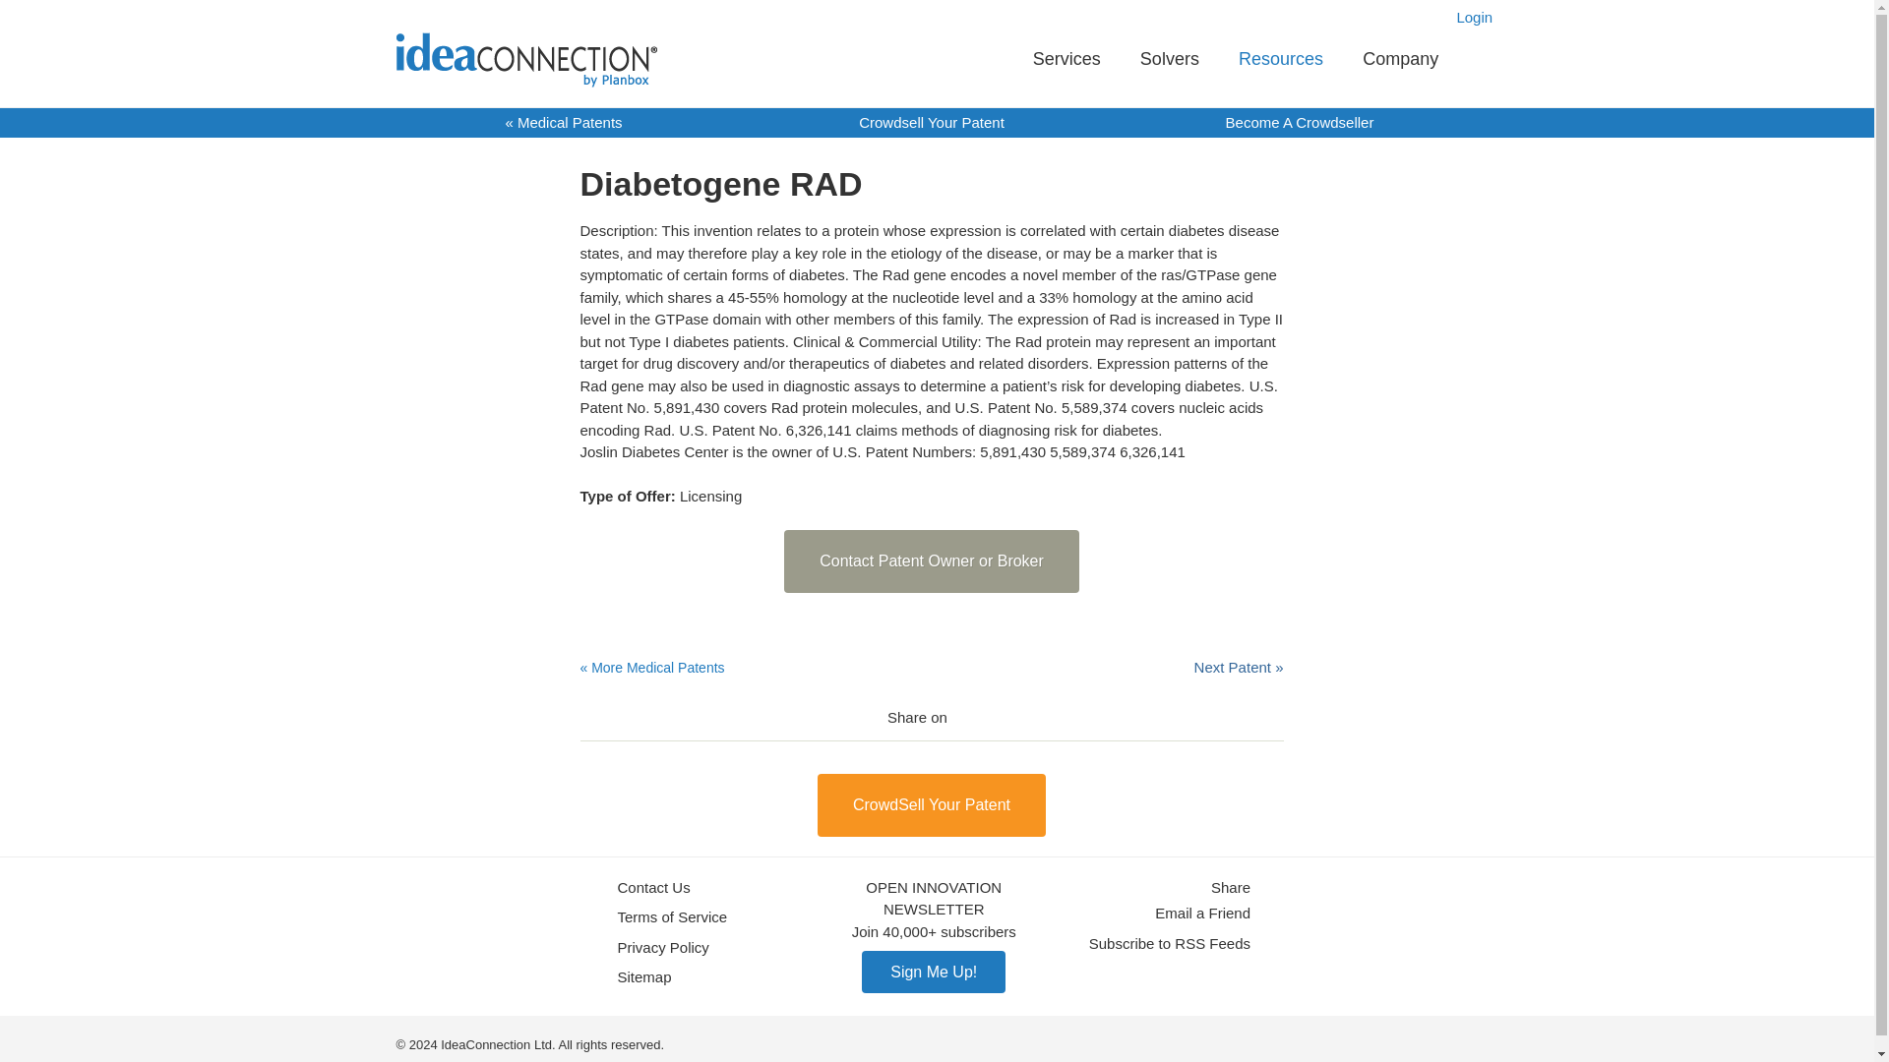  I want to click on Privacy Policy, so click(663, 947).